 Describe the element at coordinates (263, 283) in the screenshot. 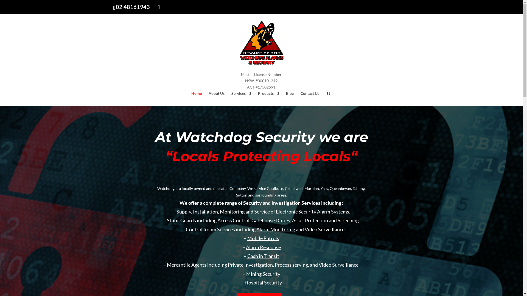

I see `Hospital Security` at that location.